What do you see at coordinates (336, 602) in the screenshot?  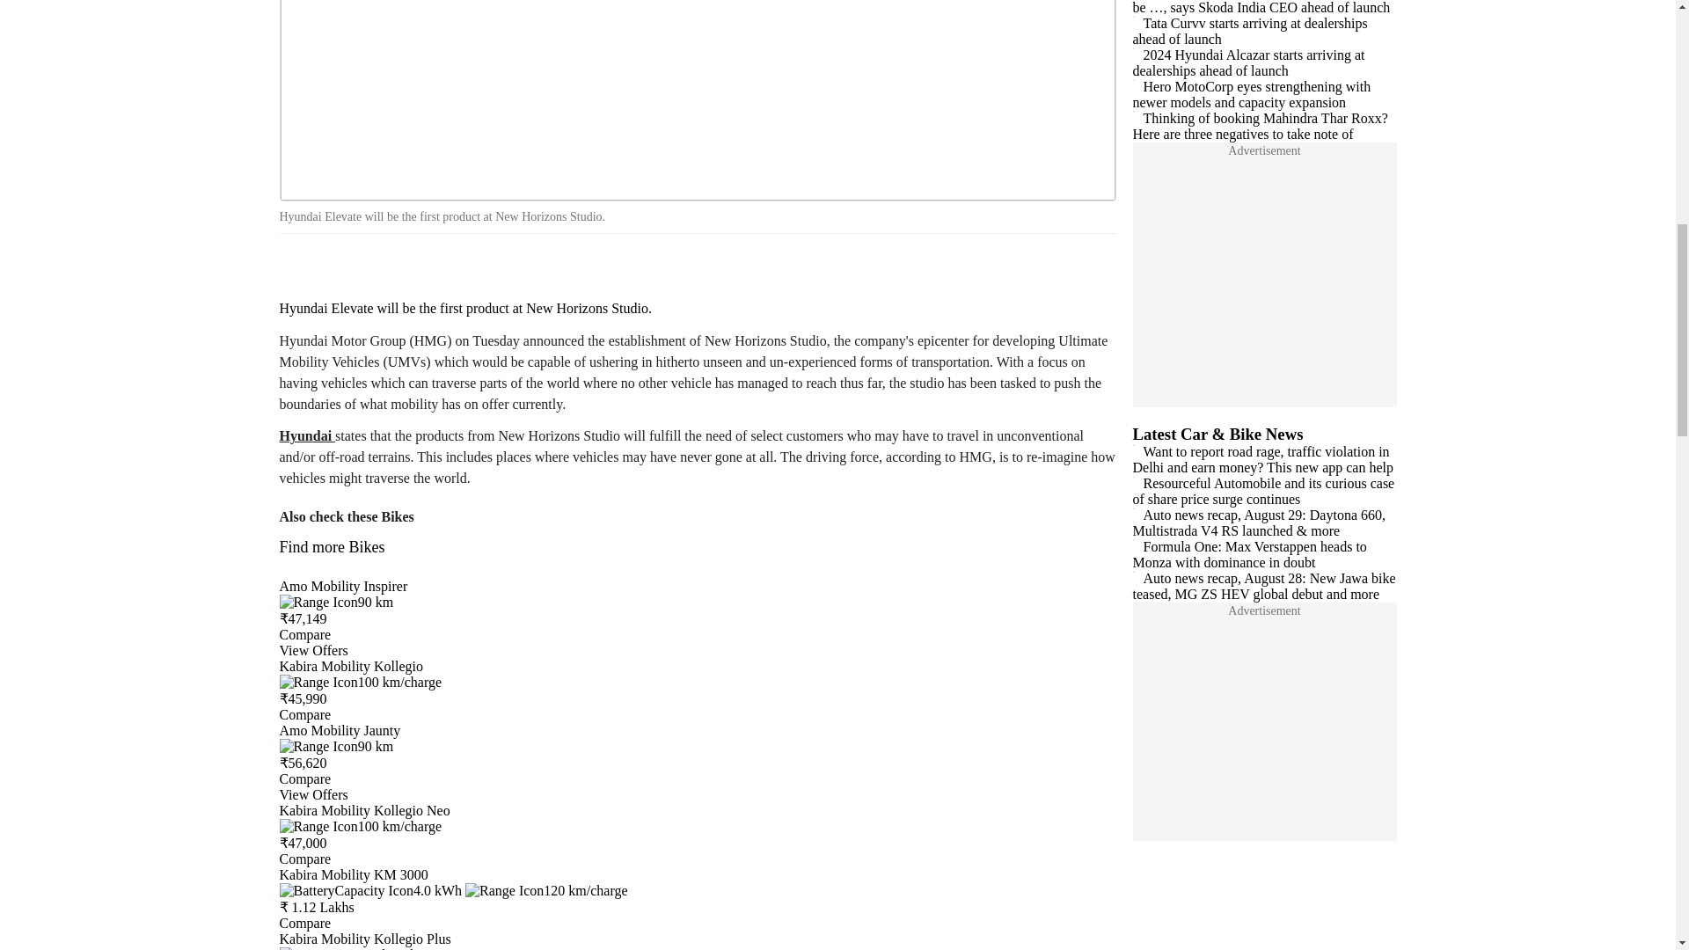 I see `Range` at bounding box center [336, 602].